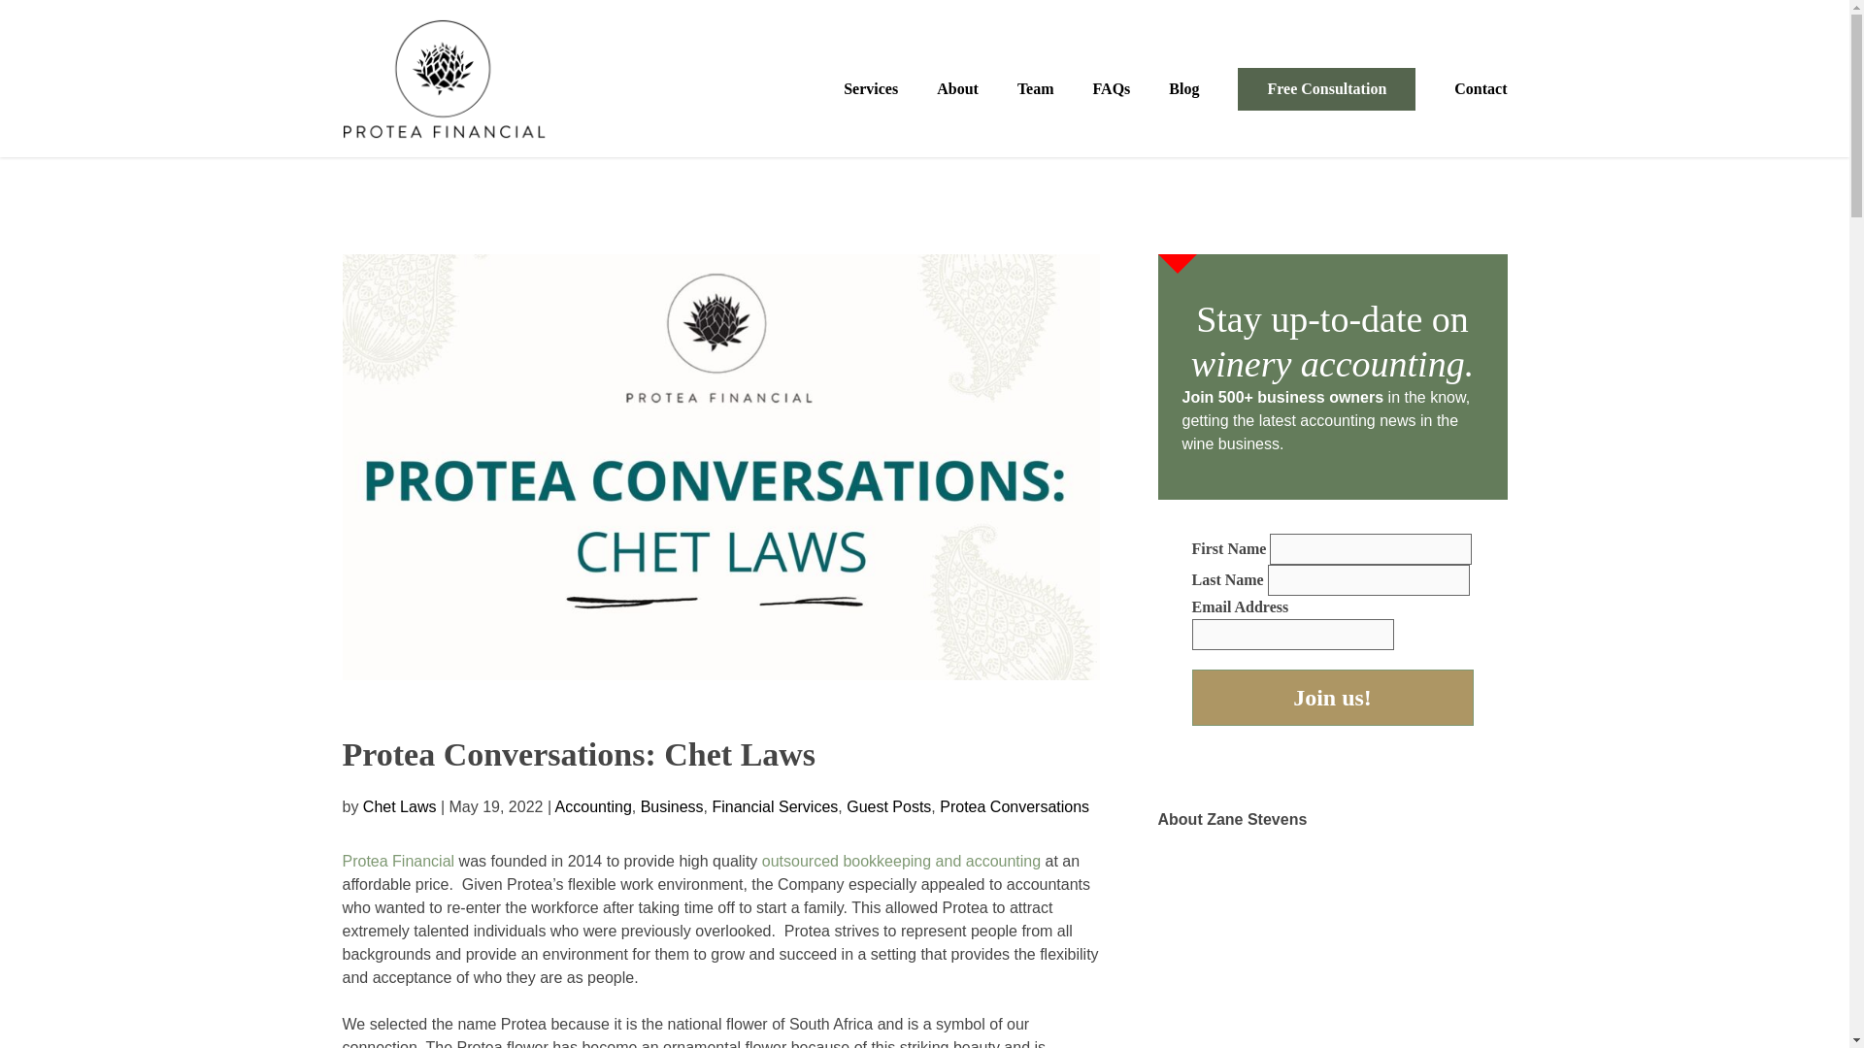 The height and width of the screenshot is (1048, 1864). What do you see at coordinates (775, 806) in the screenshot?
I see `Financial Services` at bounding box center [775, 806].